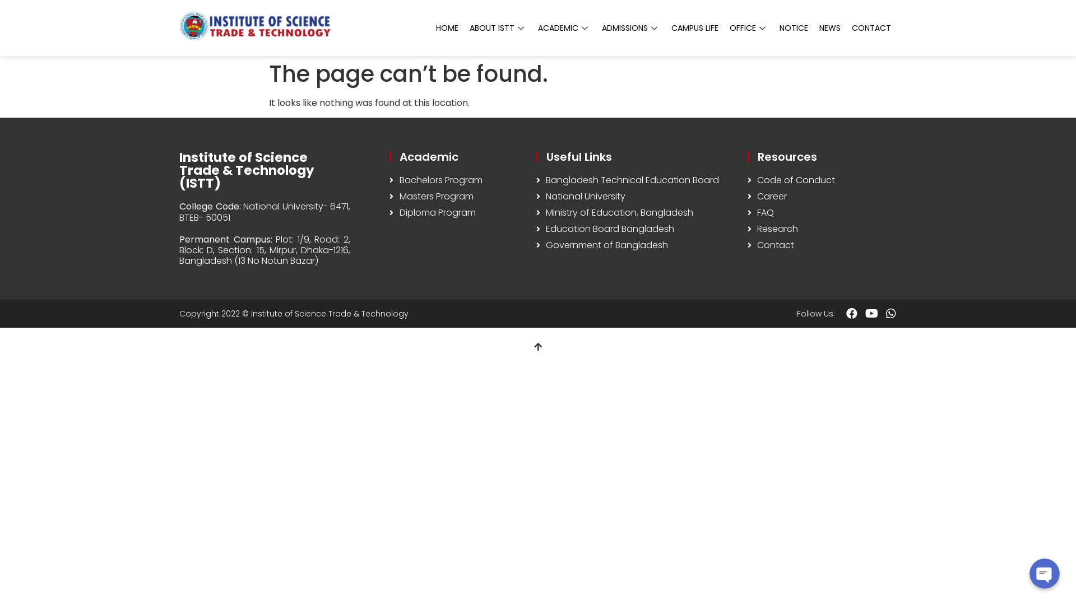  I want to click on Research, so click(822, 229).